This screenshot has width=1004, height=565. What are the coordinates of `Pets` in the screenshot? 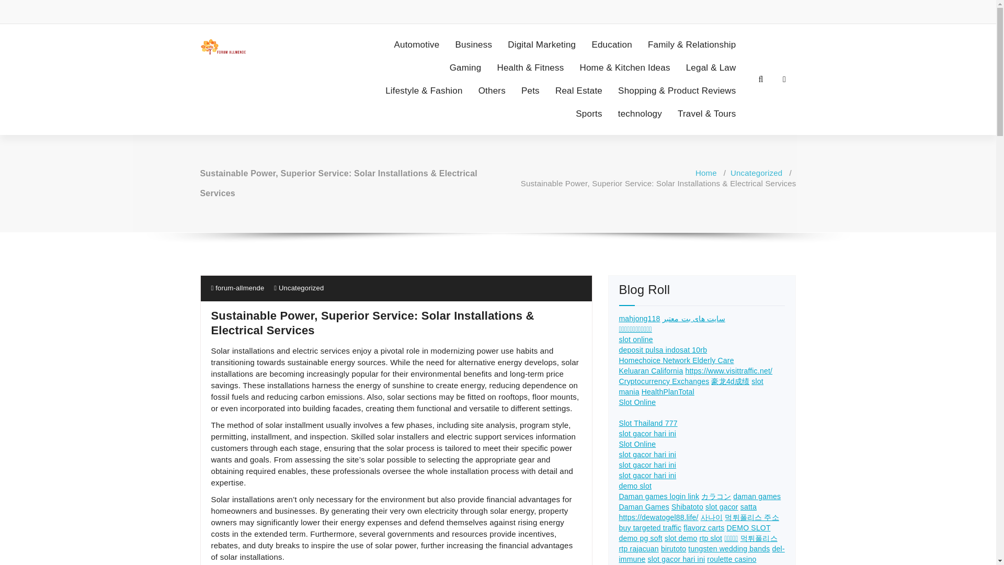 It's located at (530, 91).